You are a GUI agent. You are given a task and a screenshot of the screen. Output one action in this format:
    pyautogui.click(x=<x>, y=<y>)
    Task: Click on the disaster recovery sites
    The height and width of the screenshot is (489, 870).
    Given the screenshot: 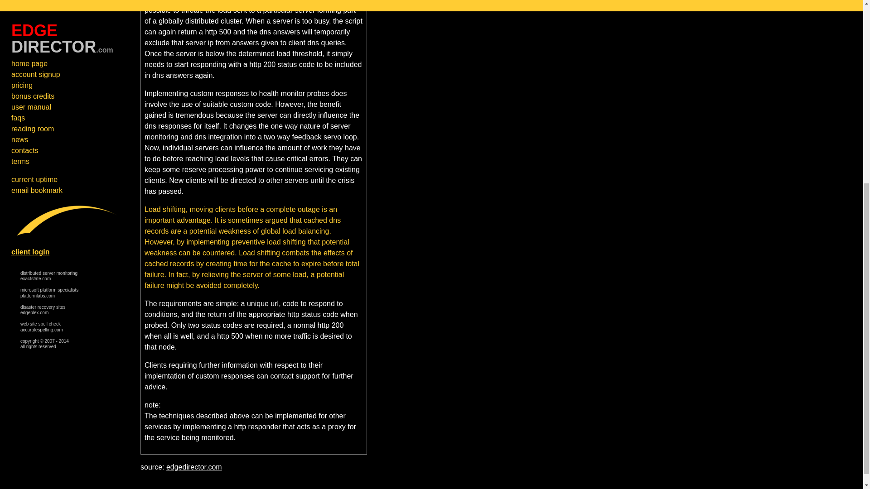 What is the action you would take?
    pyautogui.click(x=43, y=13)
    